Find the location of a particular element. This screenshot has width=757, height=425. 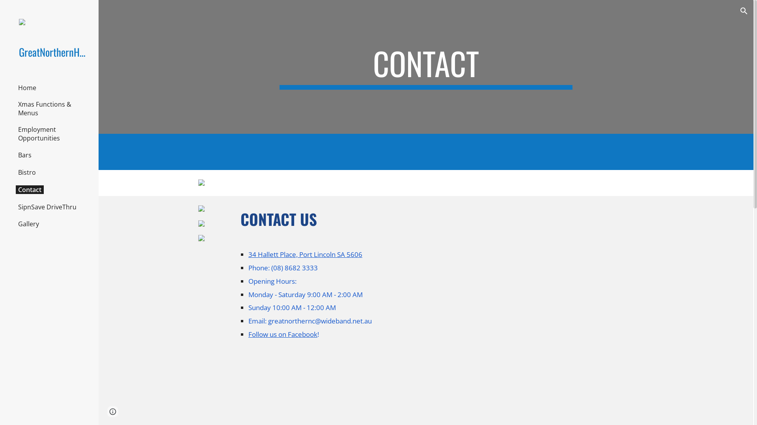

Home is located at coordinates (27, 88).